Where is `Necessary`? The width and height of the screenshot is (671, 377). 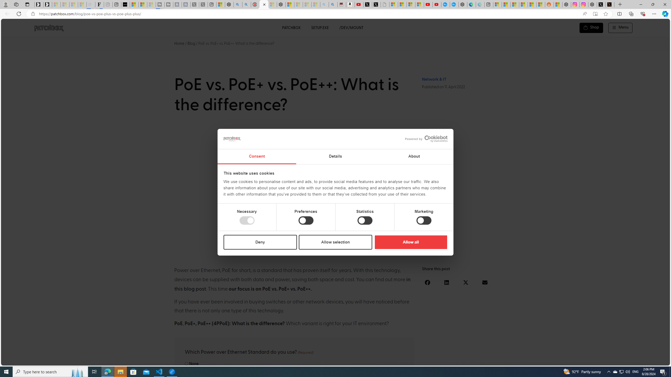
Necessary is located at coordinates (247, 220).